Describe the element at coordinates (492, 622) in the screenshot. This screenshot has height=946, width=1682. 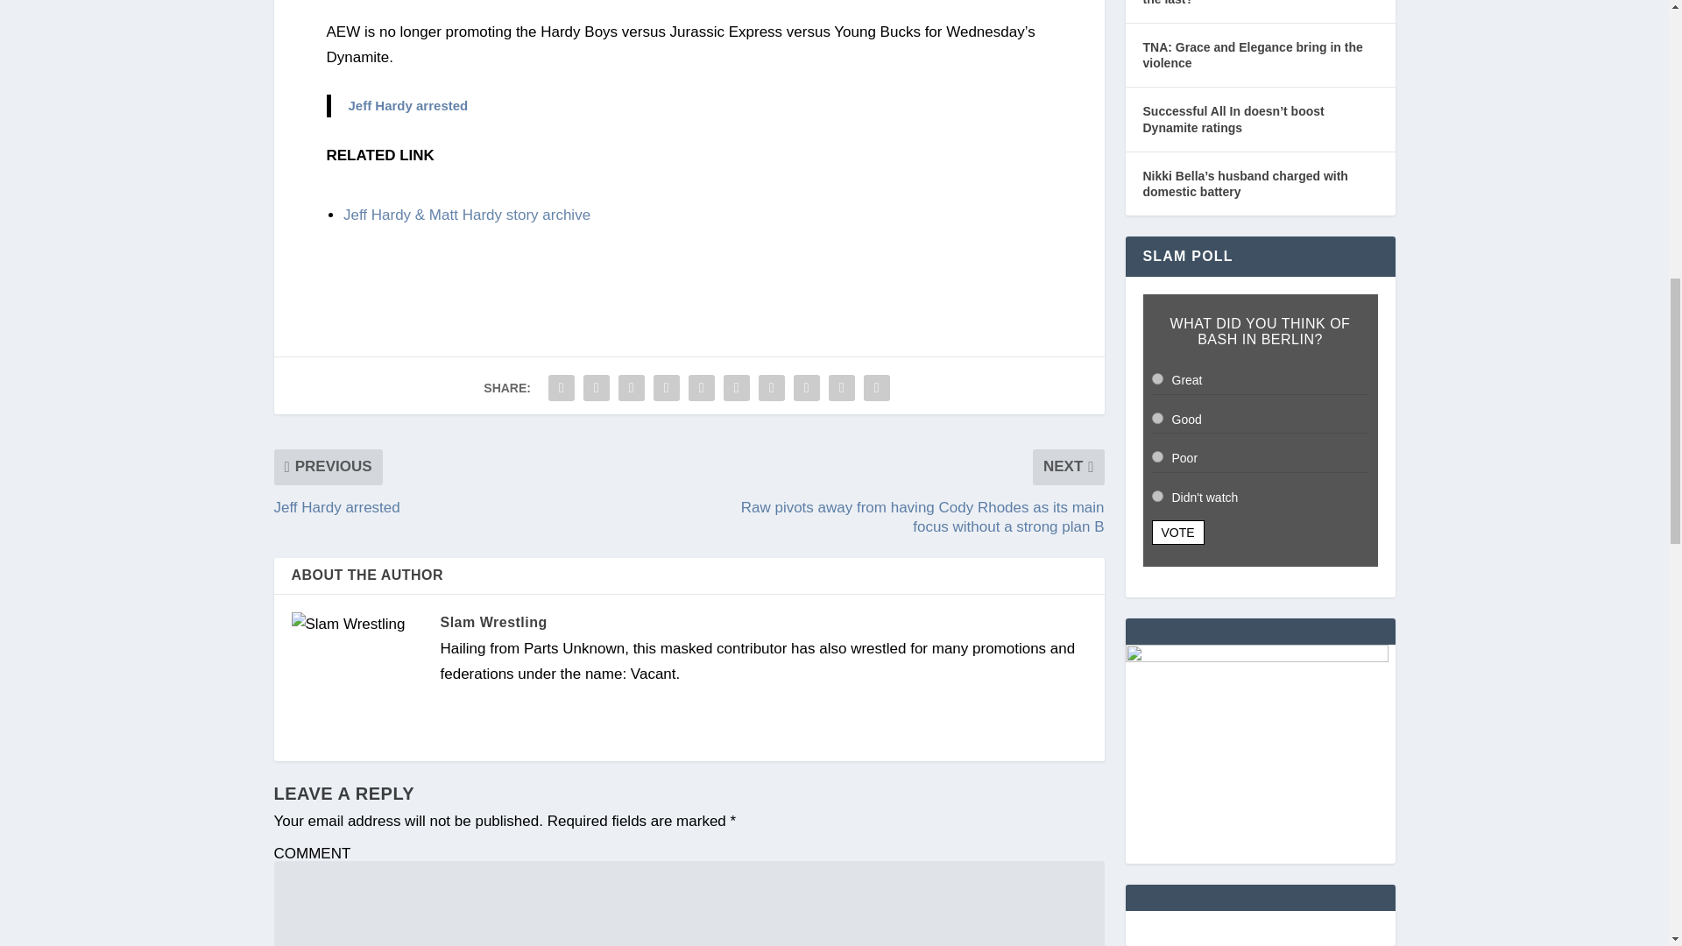
I see `View all posts by Slam Wrestling` at that location.